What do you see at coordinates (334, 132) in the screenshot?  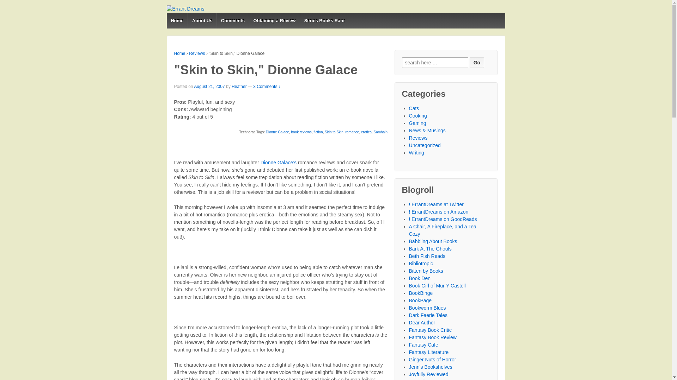 I see `Skin to Skin` at bounding box center [334, 132].